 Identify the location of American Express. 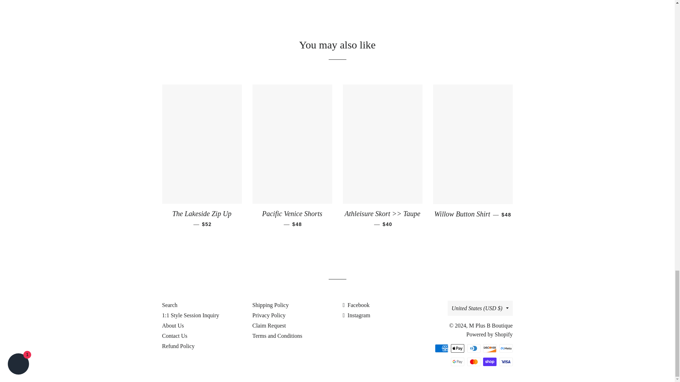
(441, 348).